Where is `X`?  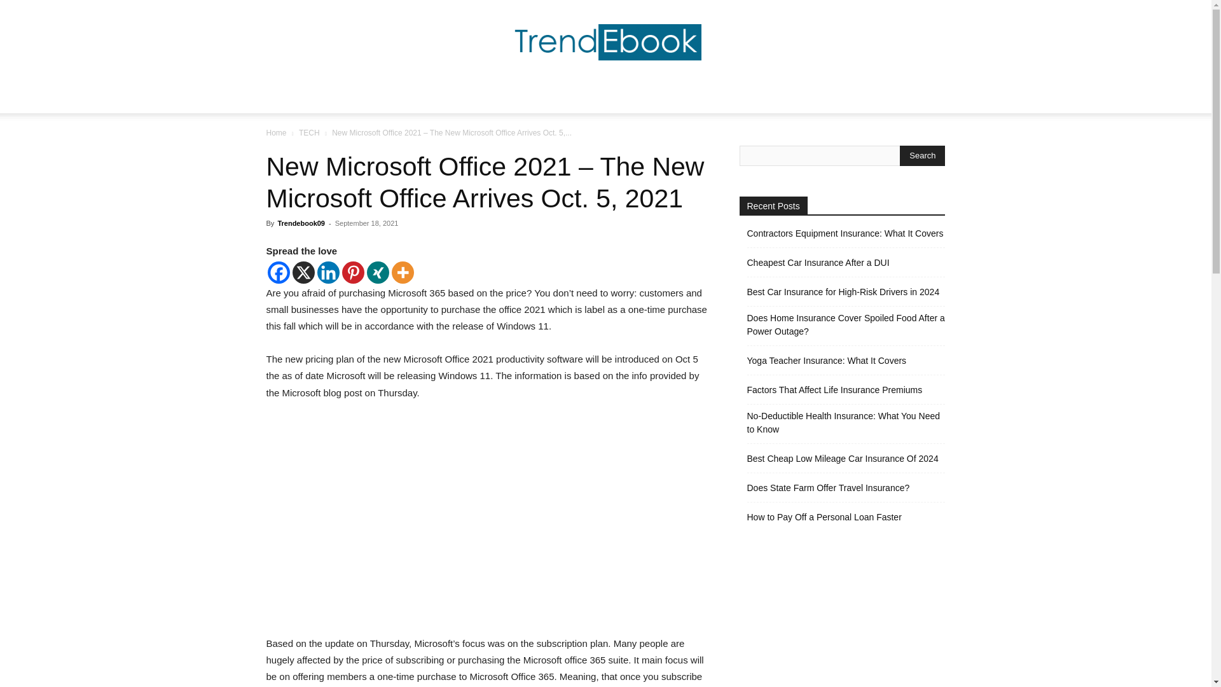 X is located at coordinates (304, 272).